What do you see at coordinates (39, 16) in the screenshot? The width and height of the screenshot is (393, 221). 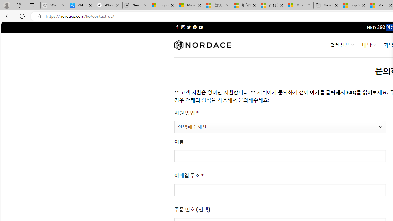 I see `View site information` at bounding box center [39, 16].